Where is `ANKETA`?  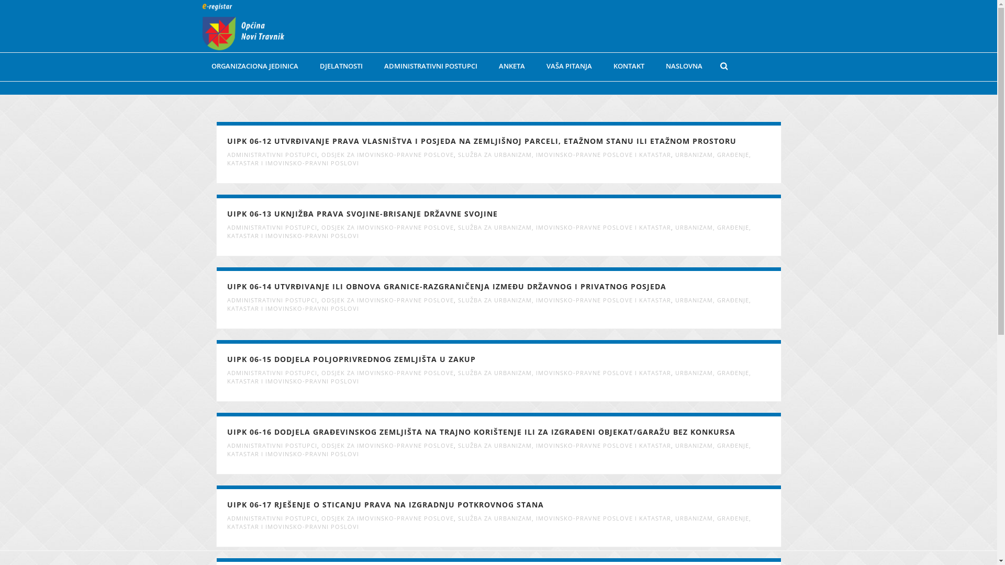
ANKETA is located at coordinates (511, 66).